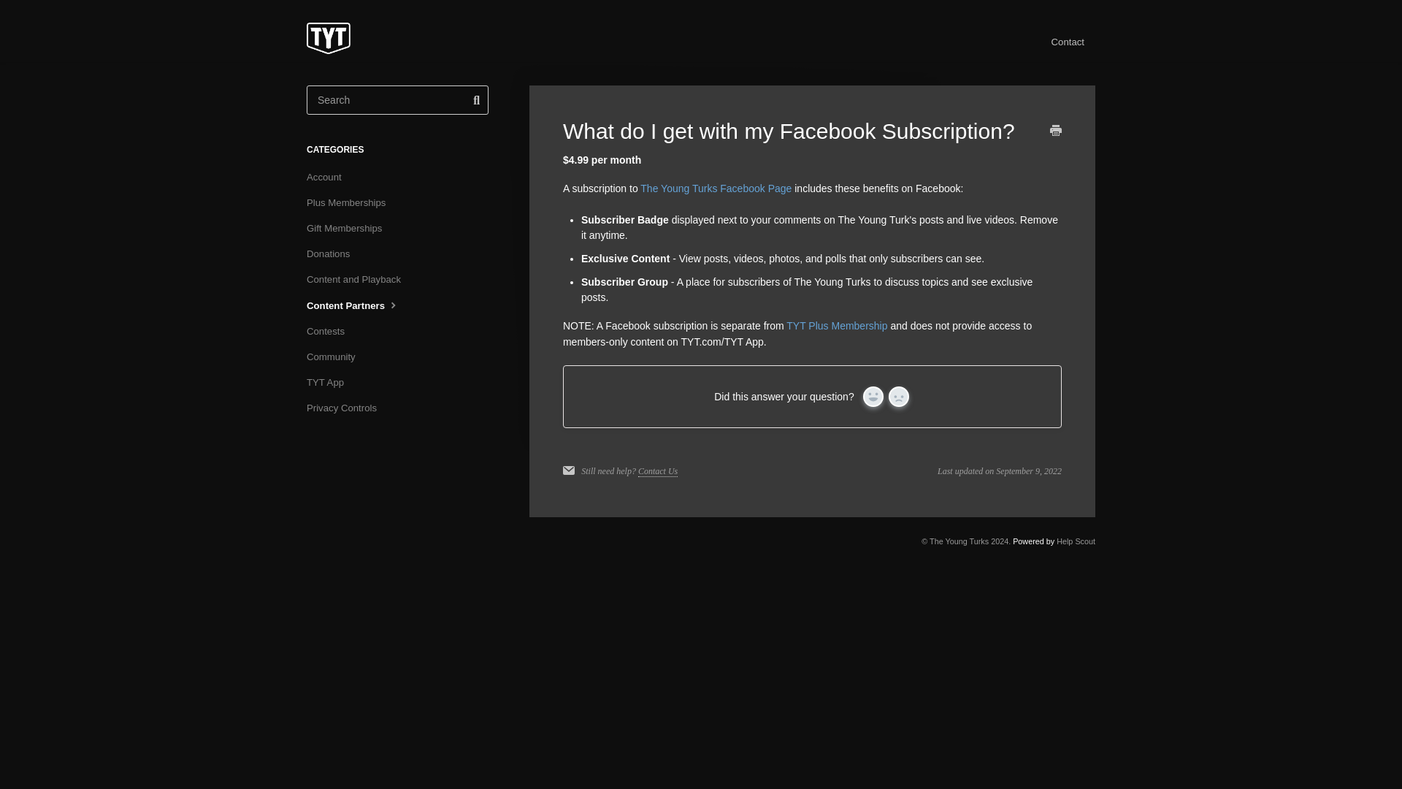 The width and height of the screenshot is (1402, 789). I want to click on Yes, so click(873, 397).